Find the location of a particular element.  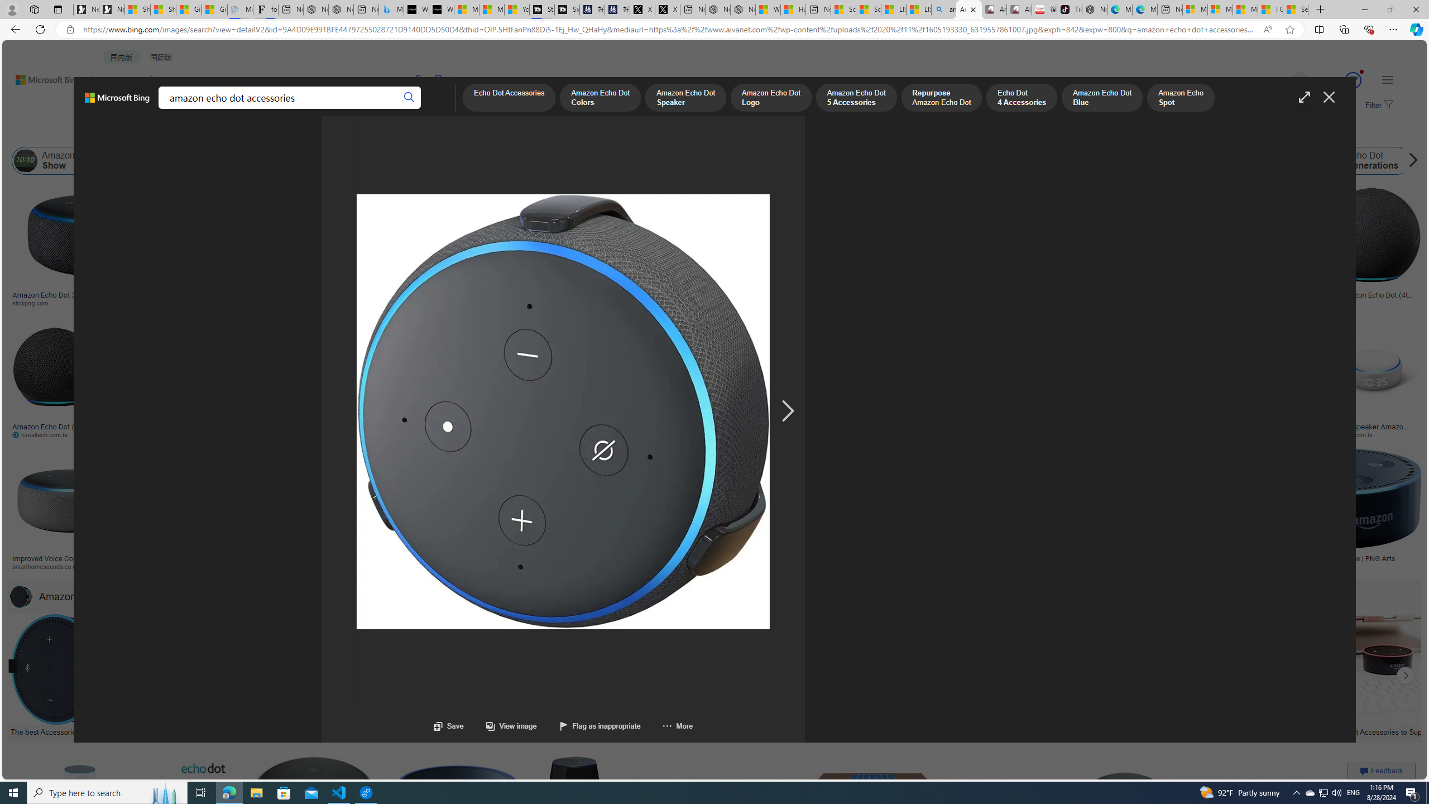

Alexa Echo Png Pic Png Arts Images is located at coordinates (905, 295).